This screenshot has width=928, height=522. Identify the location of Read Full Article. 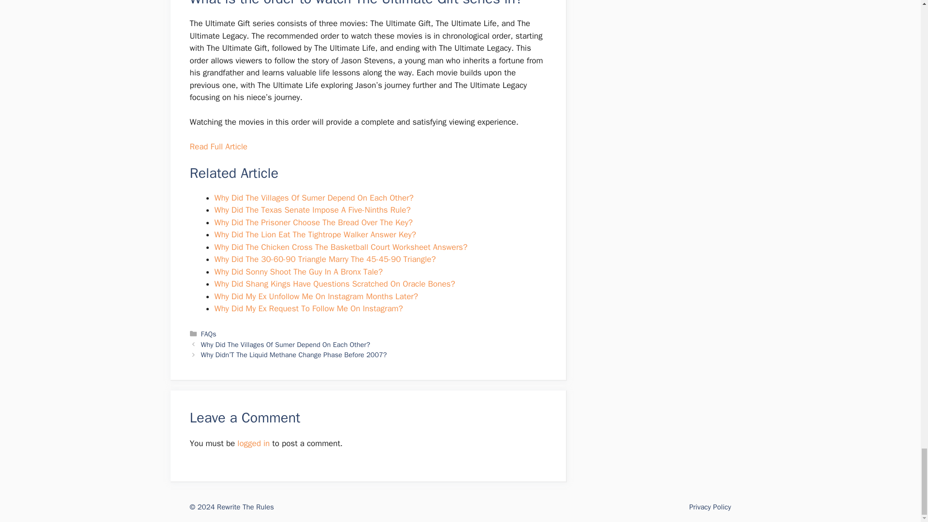
(217, 146).